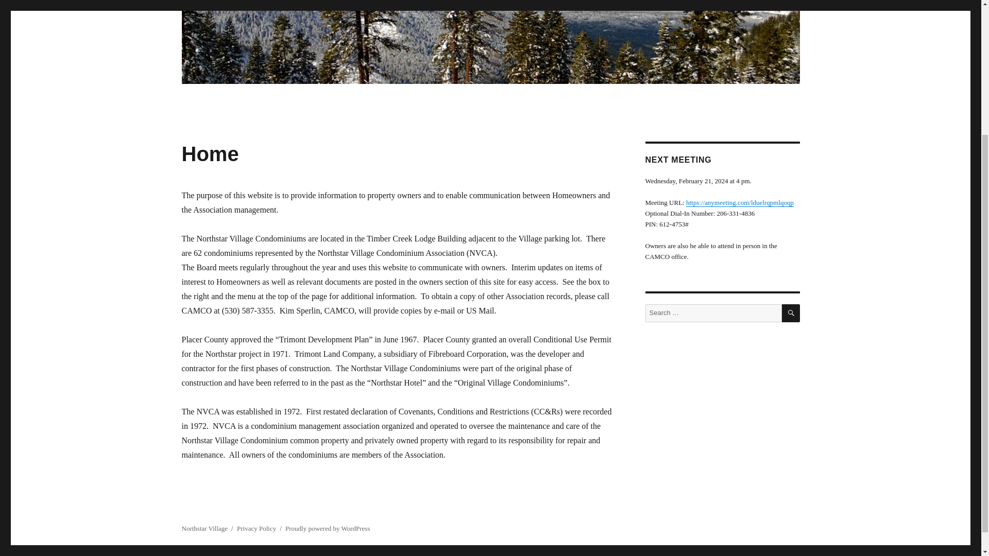  Describe the element at coordinates (257, 528) in the screenshot. I see `Privacy Policy` at that location.